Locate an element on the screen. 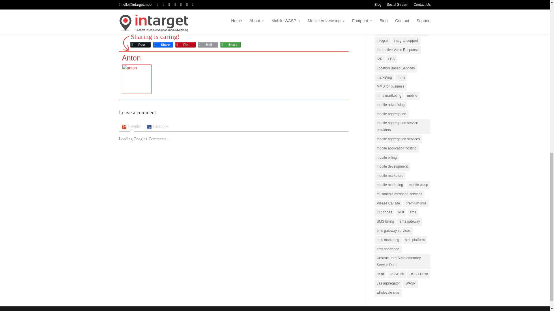  More Options is located at coordinates (230, 44).